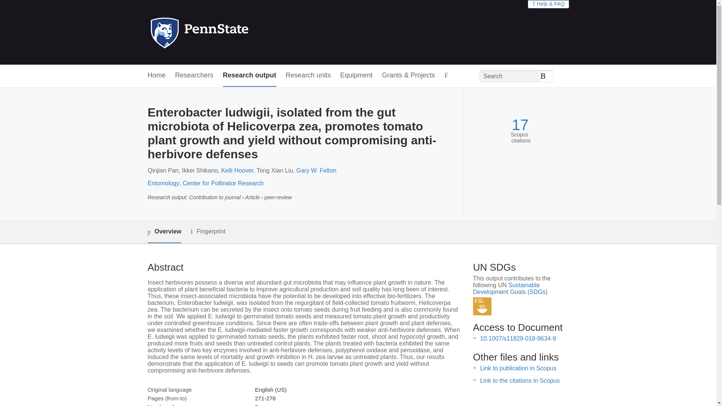  Describe the element at coordinates (223, 183) in the screenshot. I see `Center for Pollinator Research` at that location.